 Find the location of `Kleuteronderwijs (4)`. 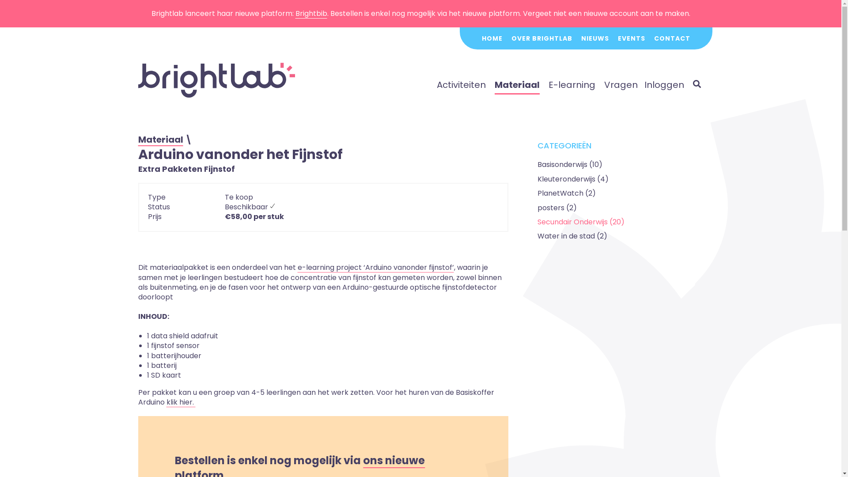

Kleuteronderwijs (4) is located at coordinates (572, 179).